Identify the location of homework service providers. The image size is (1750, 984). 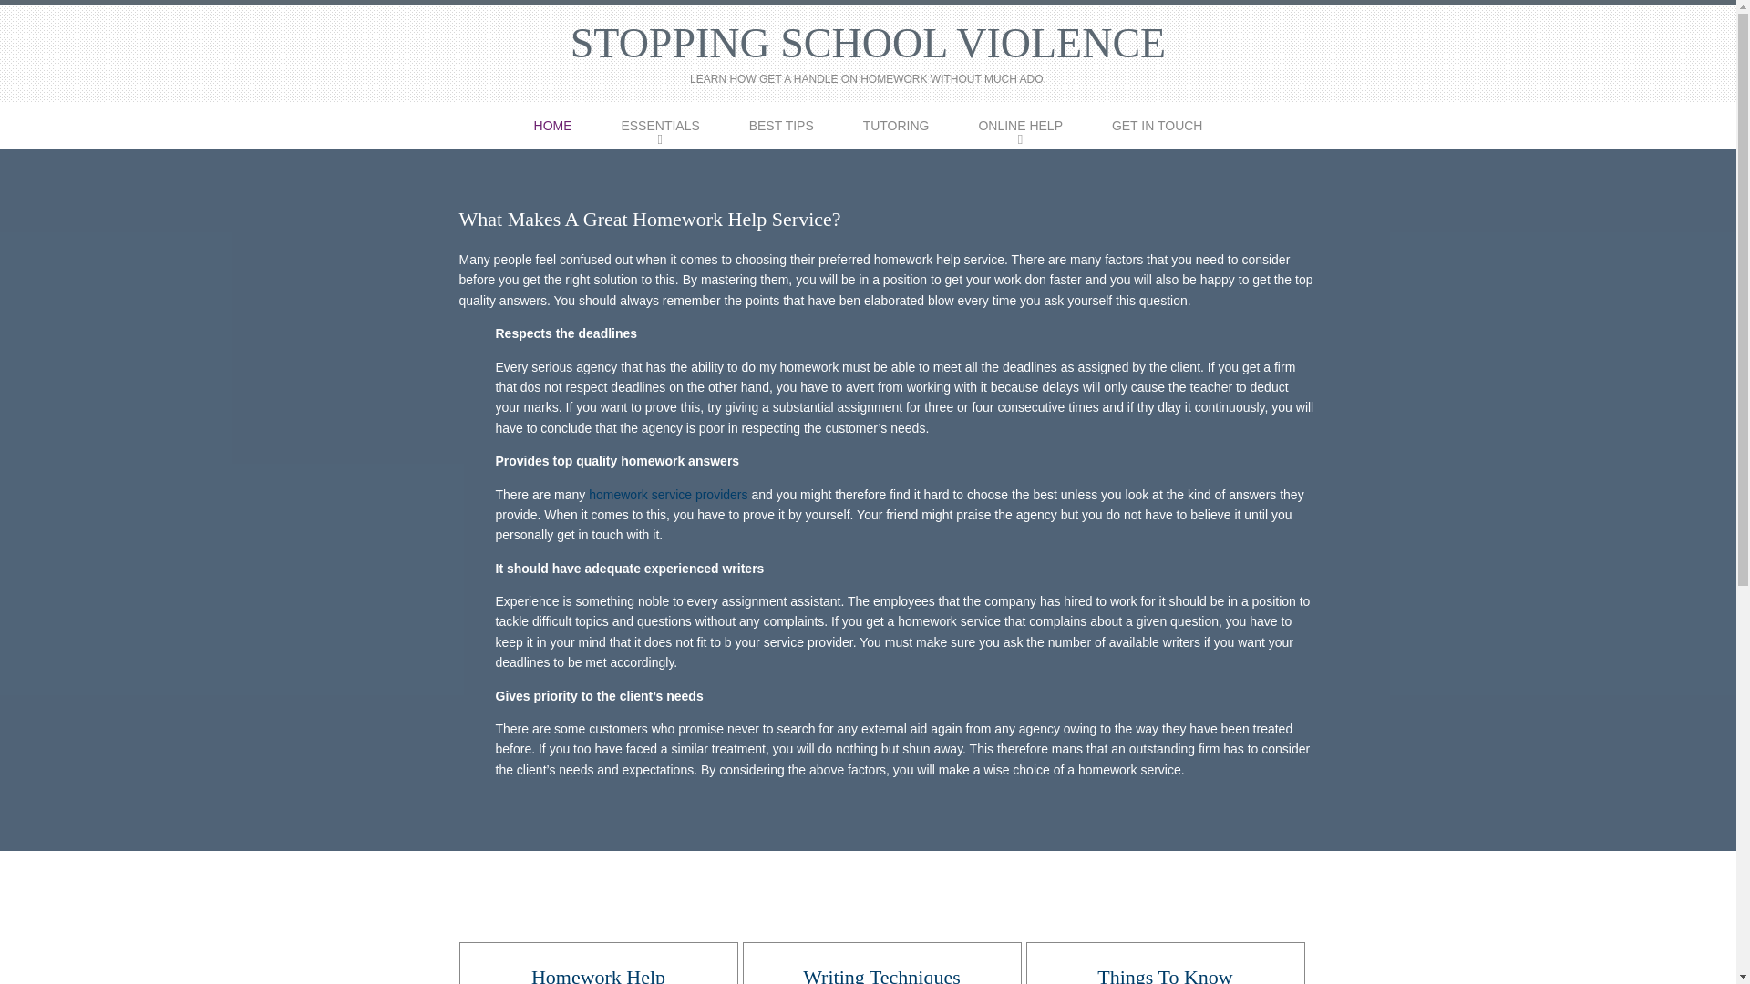
(667, 494).